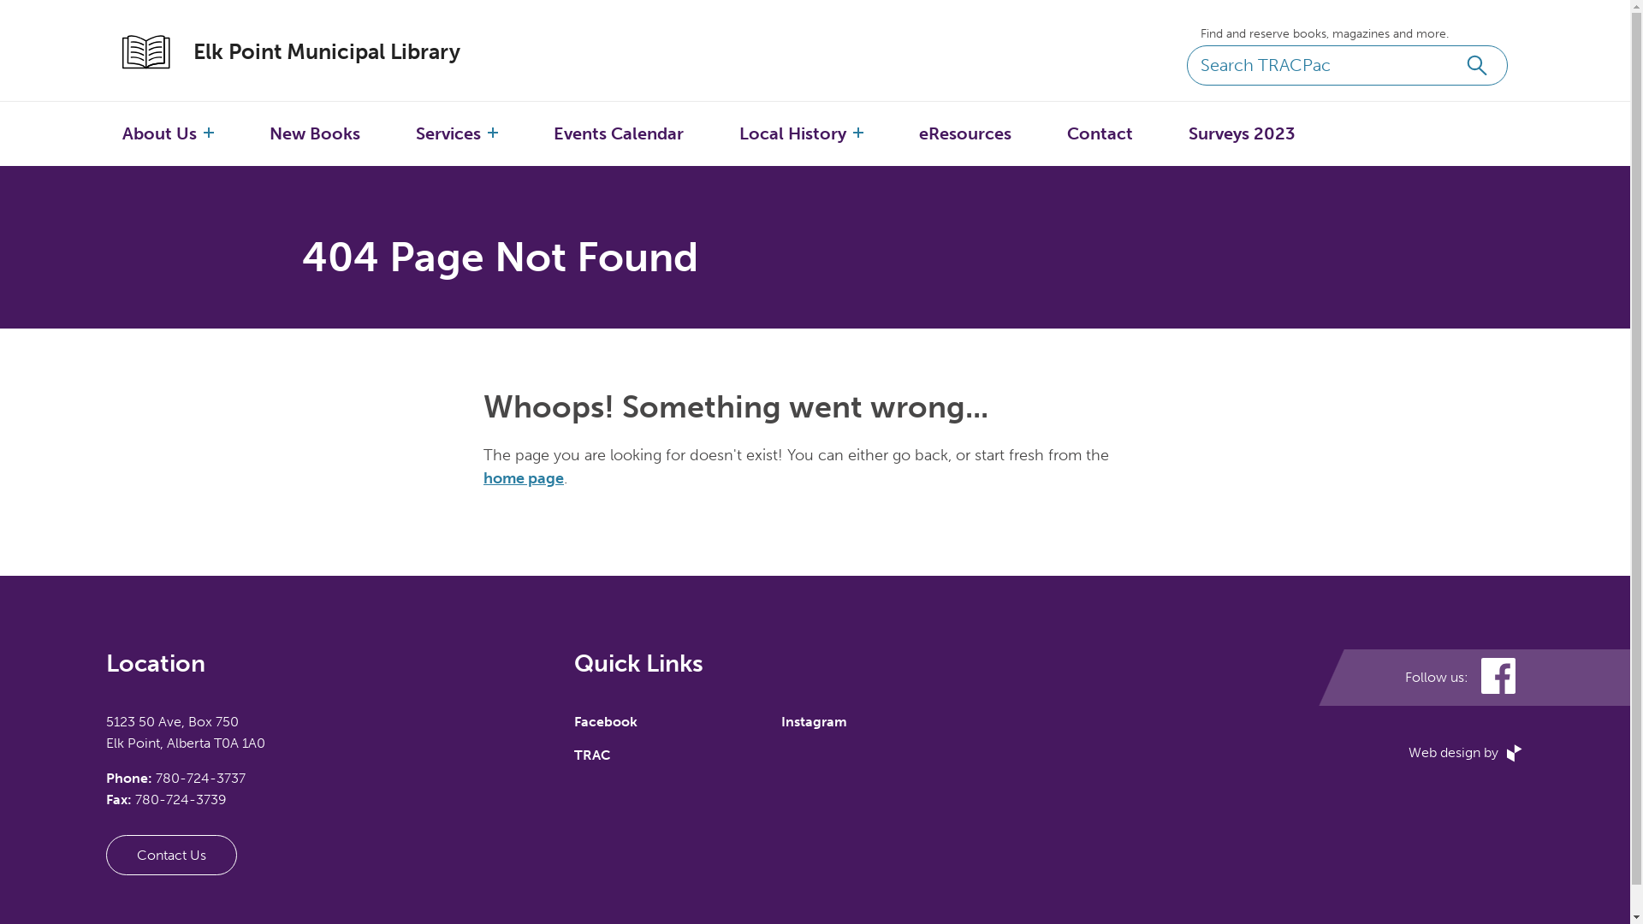 This screenshot has width=1643, height=924. I want to click on Local History, so click(792, 133).